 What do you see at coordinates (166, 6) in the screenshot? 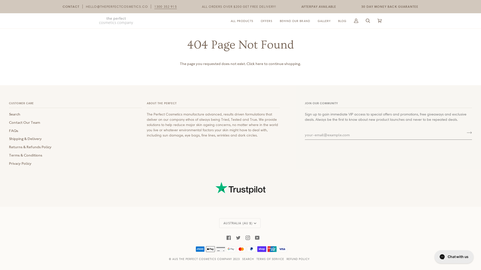
I see `1300 352 915` at bounding box center [166, 6].